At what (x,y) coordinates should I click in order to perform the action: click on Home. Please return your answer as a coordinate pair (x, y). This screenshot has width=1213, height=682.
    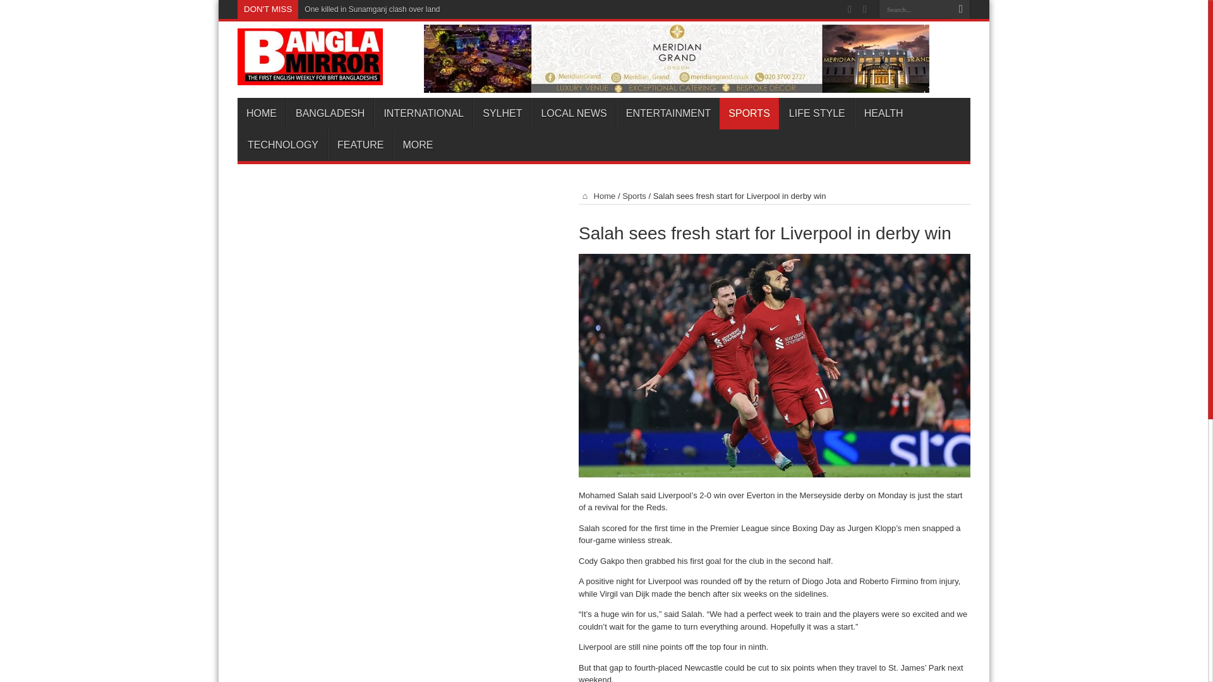
    Looking at the image, I should click on (596, 196).